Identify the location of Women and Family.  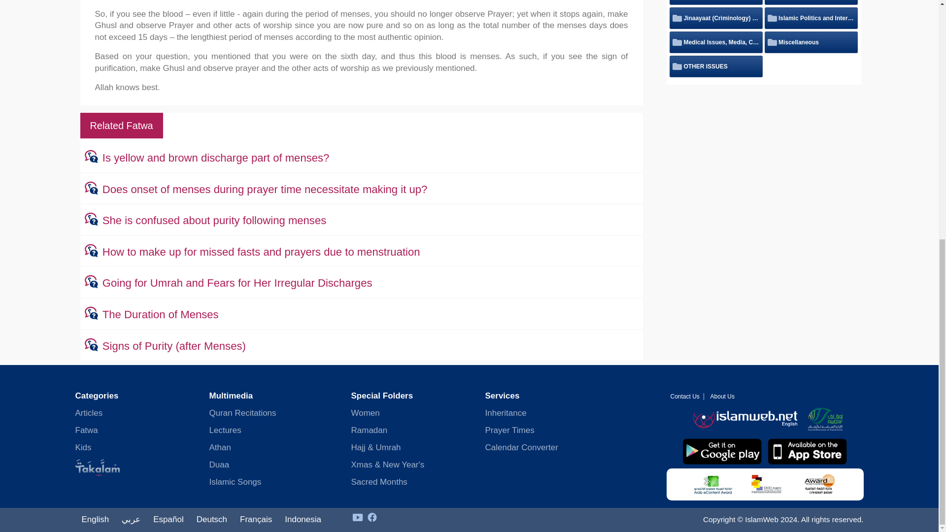
(705, 2).